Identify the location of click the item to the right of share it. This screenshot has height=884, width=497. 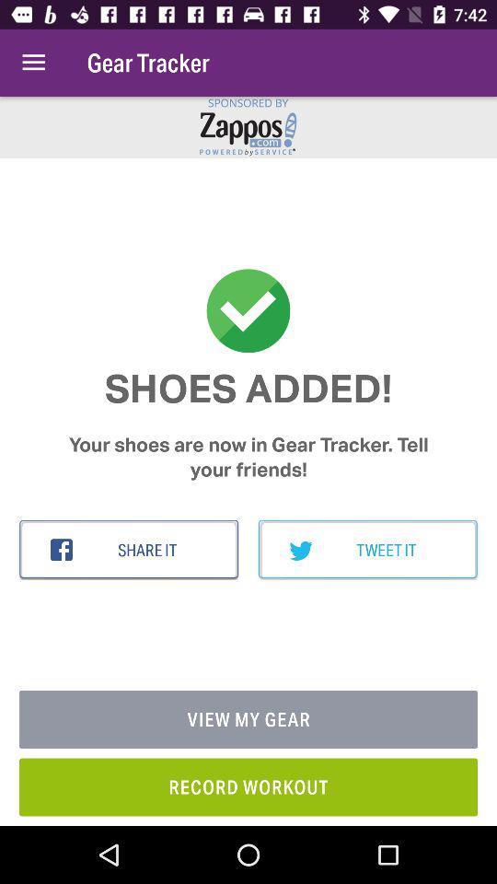
(368, 550).